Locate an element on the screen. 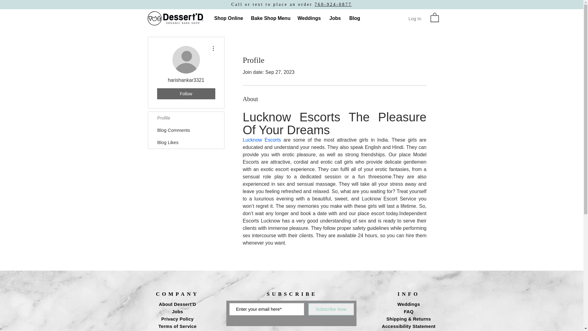 Image resolution: width=588 pixels, height=331 pixels. Weddings is located at coordinates (409, 304).